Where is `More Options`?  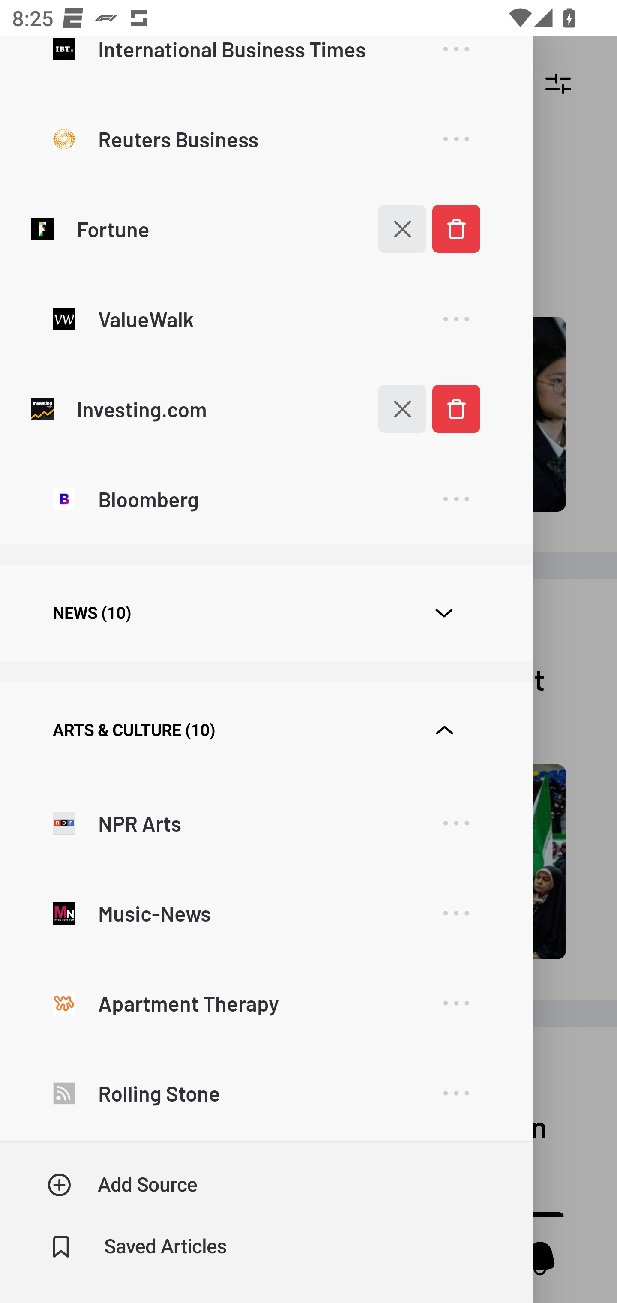
More Options is located at coordinates (456, 319).